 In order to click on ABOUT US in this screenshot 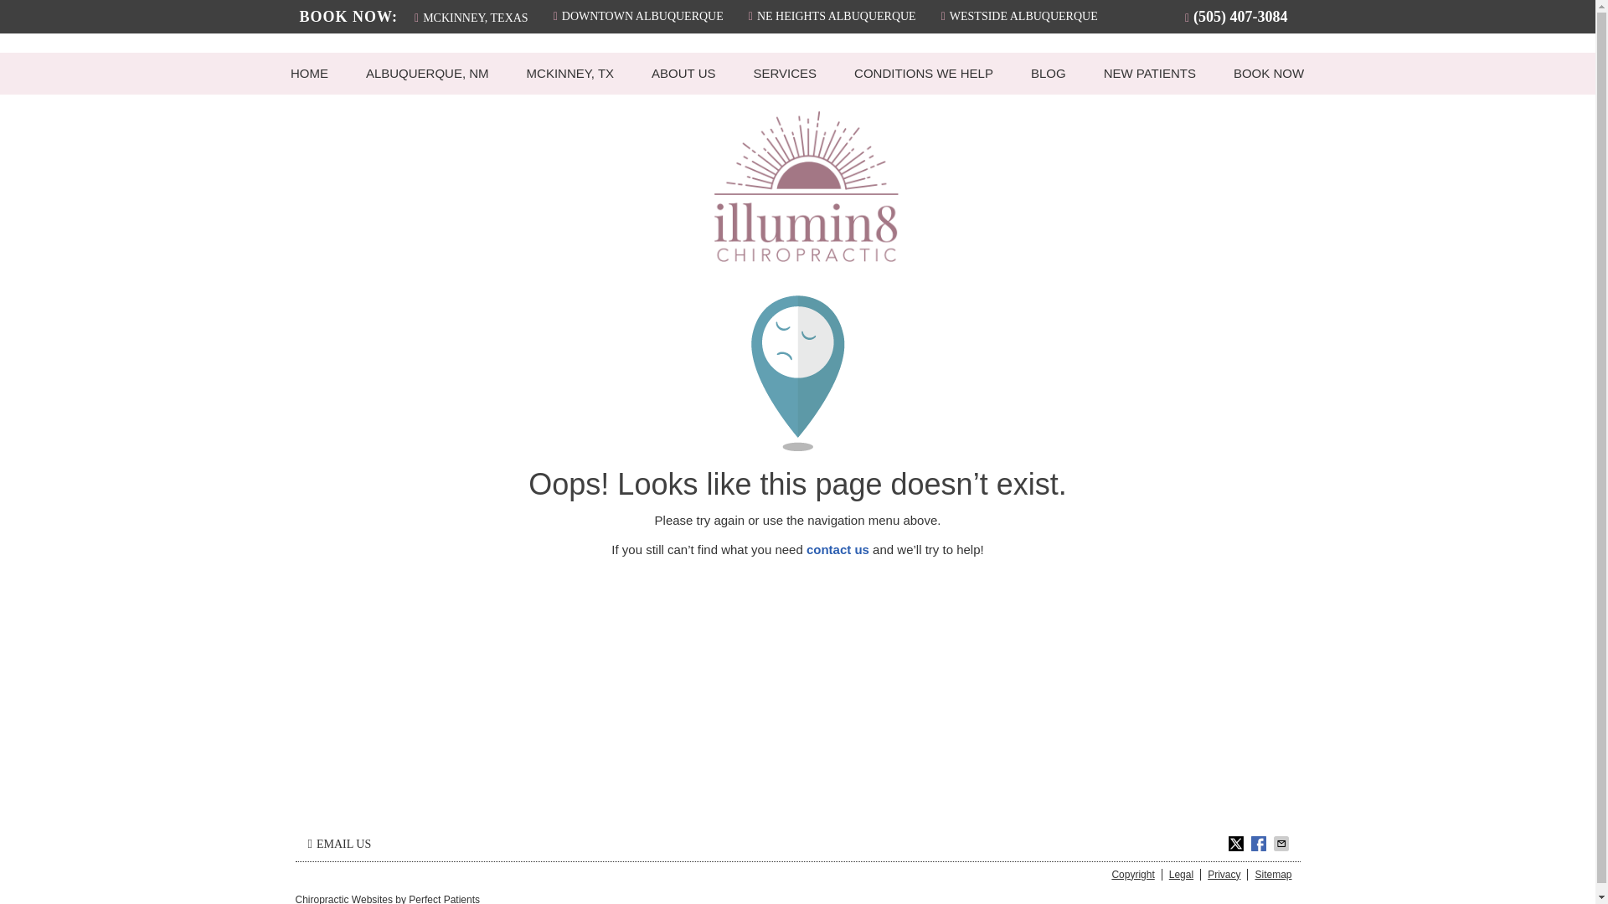, I will do `click(683, 72)`.